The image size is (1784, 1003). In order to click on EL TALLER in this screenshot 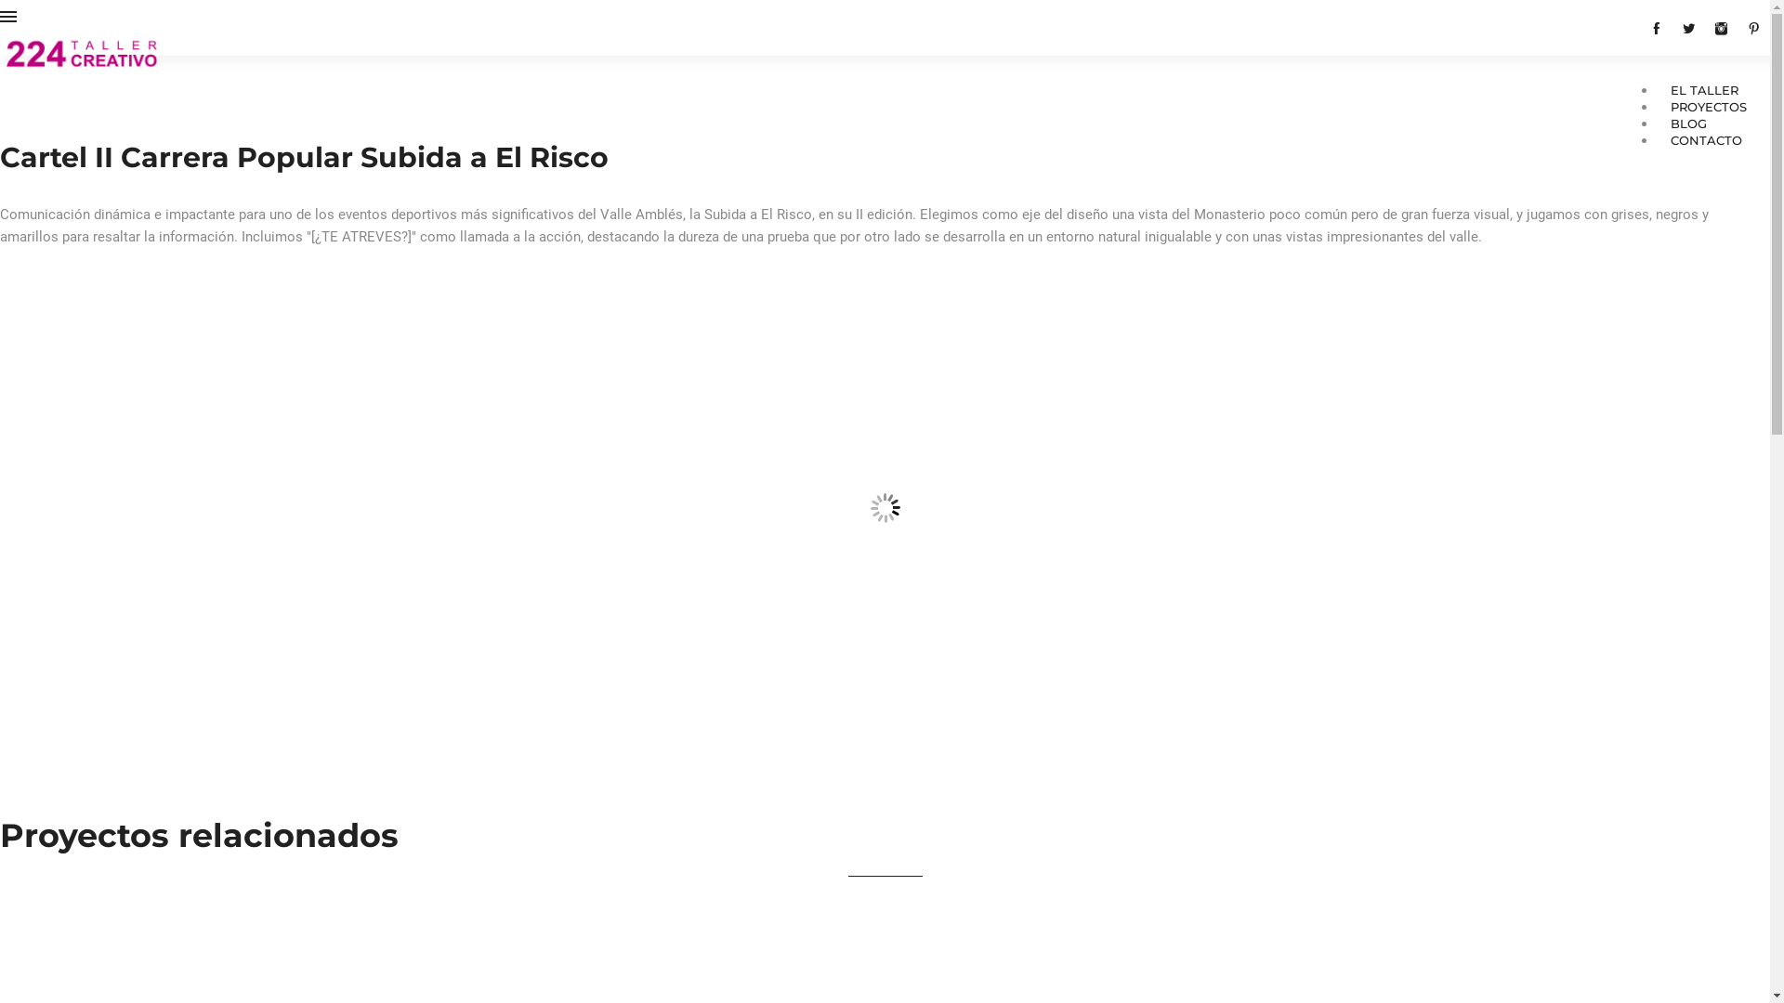, I will do `click(1704, 90)`.